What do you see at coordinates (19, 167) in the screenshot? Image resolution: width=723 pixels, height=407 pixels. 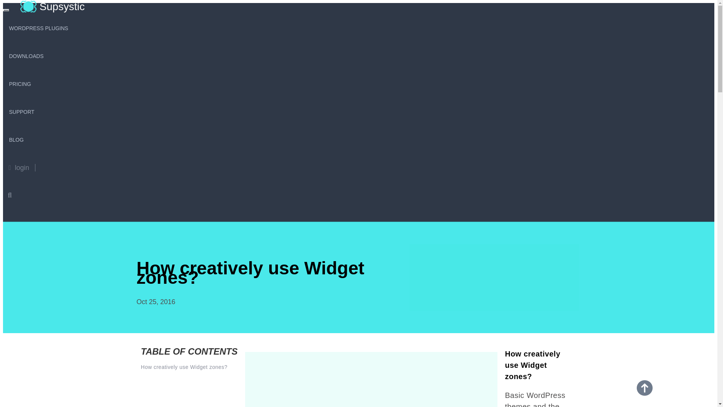 I see `login` at bounding box center [19, 167].